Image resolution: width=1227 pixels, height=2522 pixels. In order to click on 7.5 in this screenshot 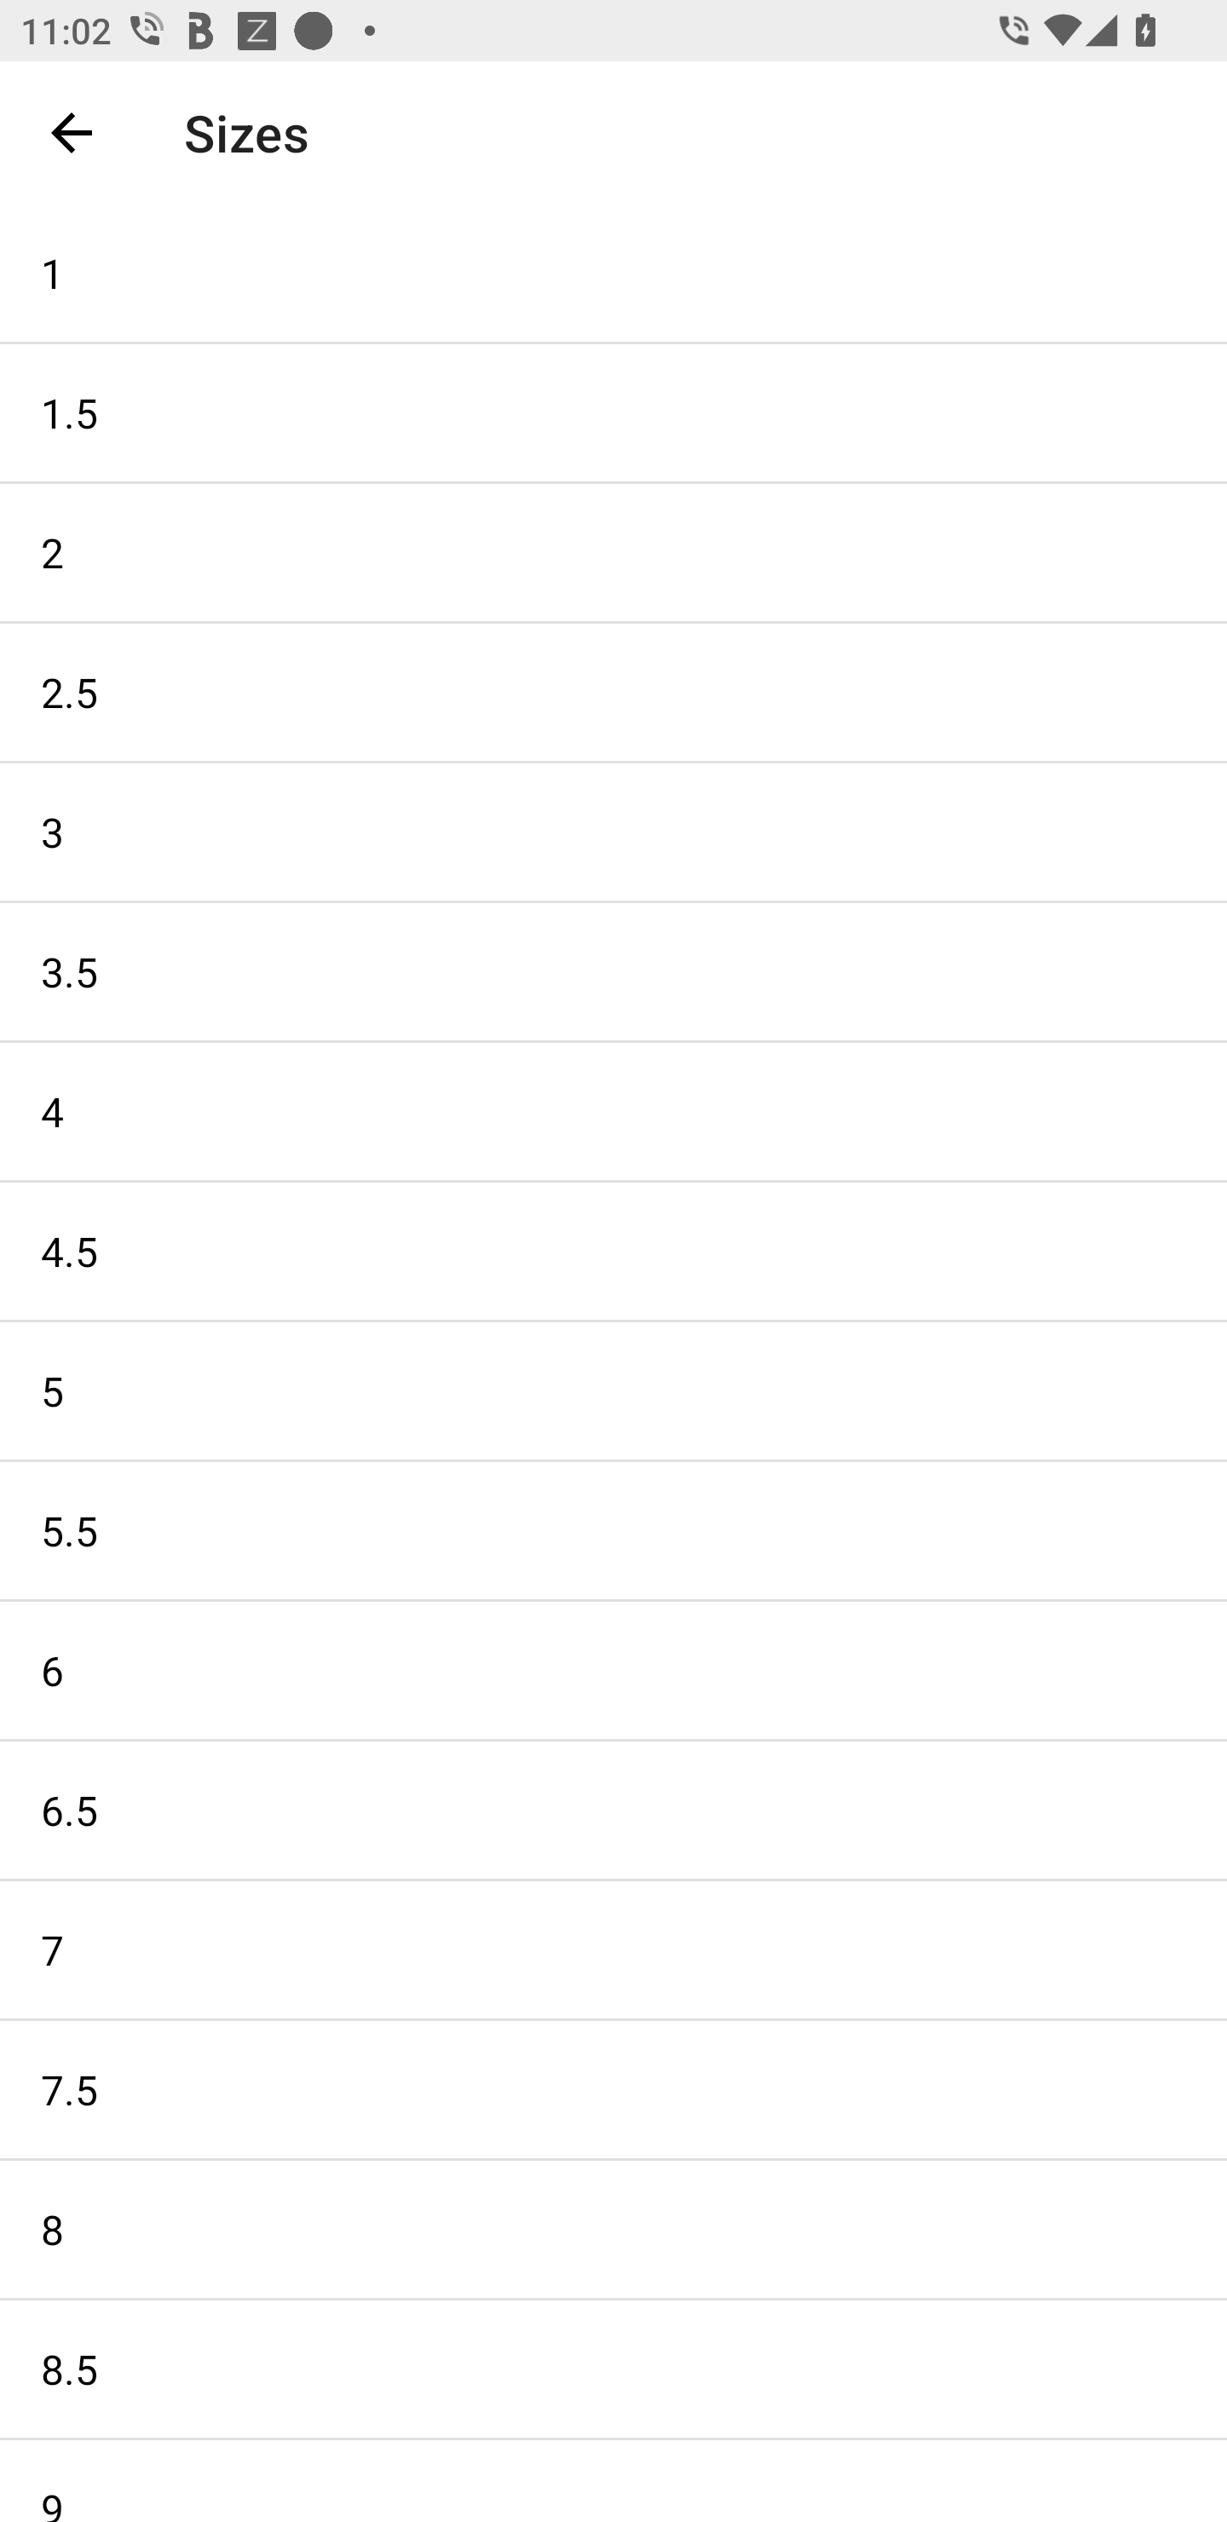, I will do `click(613, 2089)`.